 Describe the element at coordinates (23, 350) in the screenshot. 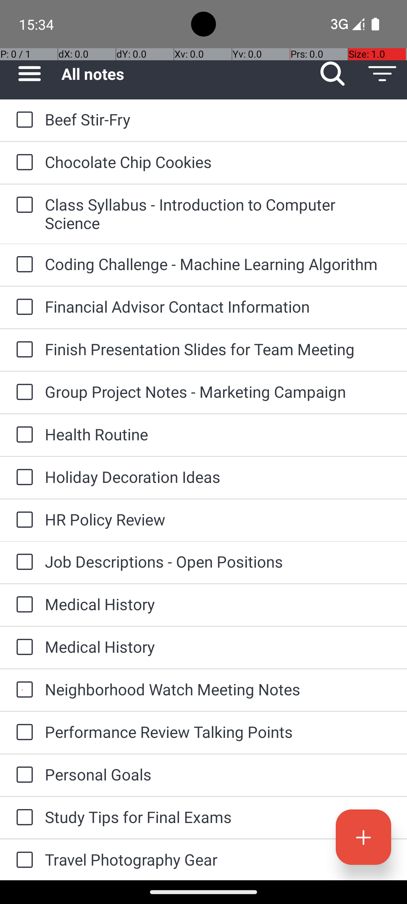

I see `to-do: Finish Presentation Slides for Team Meeting` at that location.